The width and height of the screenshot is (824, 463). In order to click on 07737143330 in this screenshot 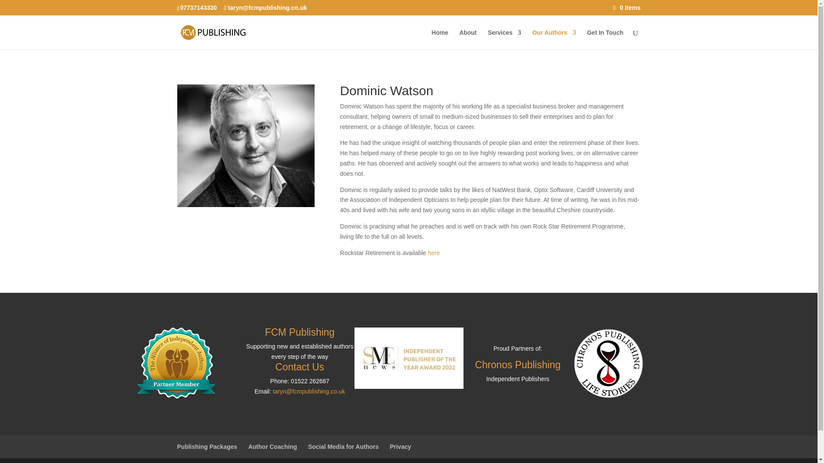, I will do `click(199, 7)`.